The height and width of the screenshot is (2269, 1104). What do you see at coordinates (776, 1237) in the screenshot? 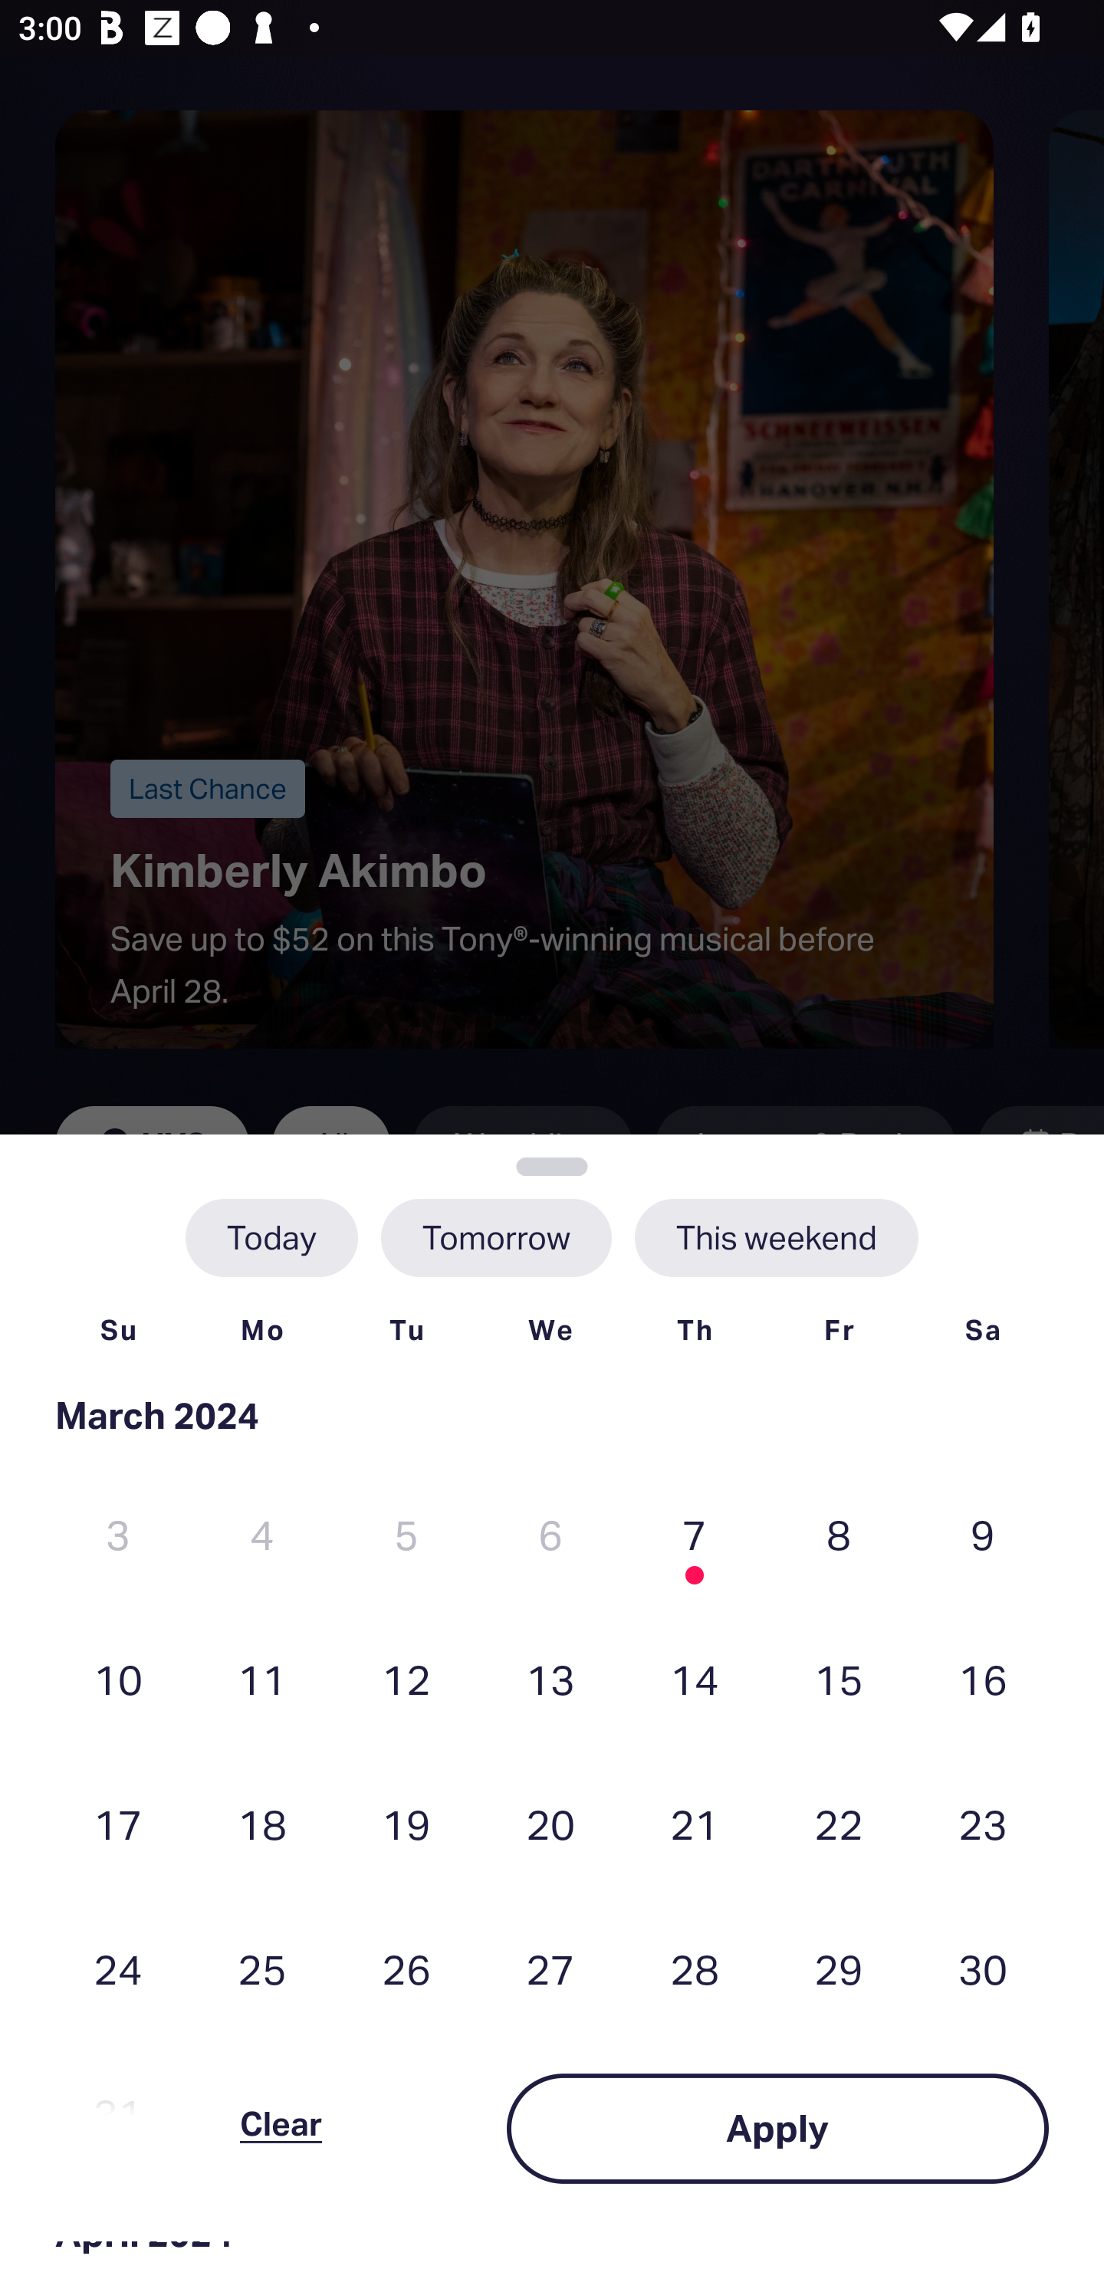
I see `This weekend` at bounding box center [776, 1237].